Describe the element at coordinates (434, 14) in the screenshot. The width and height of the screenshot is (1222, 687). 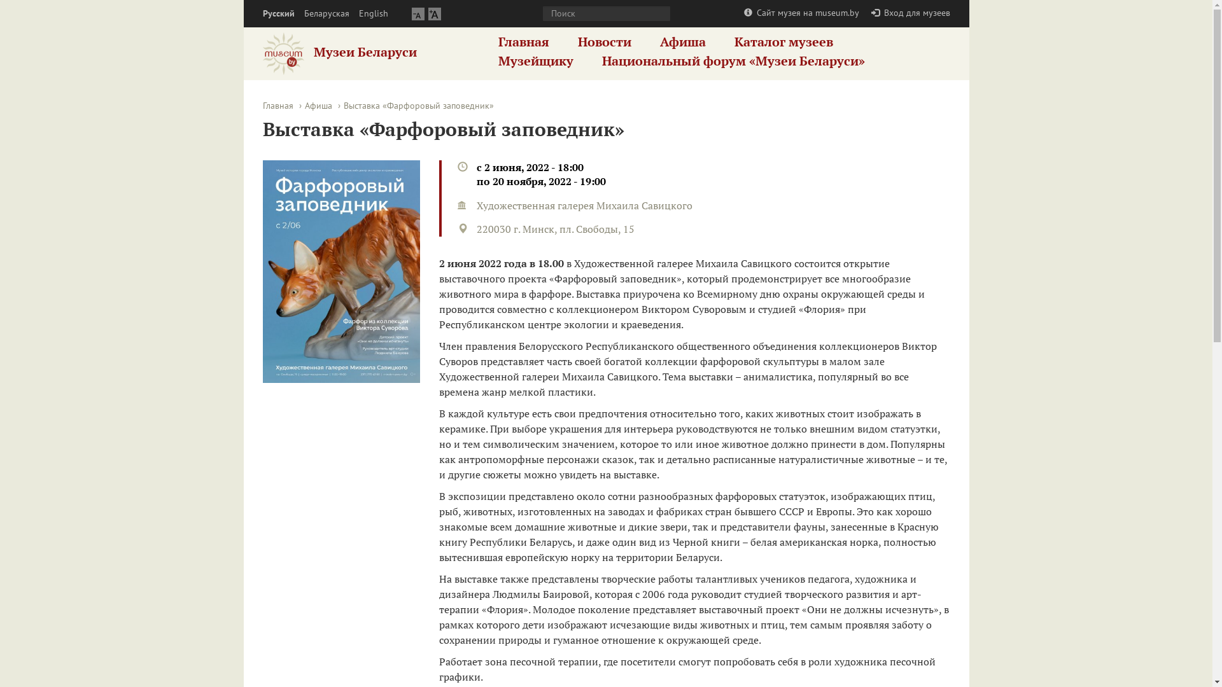
I see `A` at that location.